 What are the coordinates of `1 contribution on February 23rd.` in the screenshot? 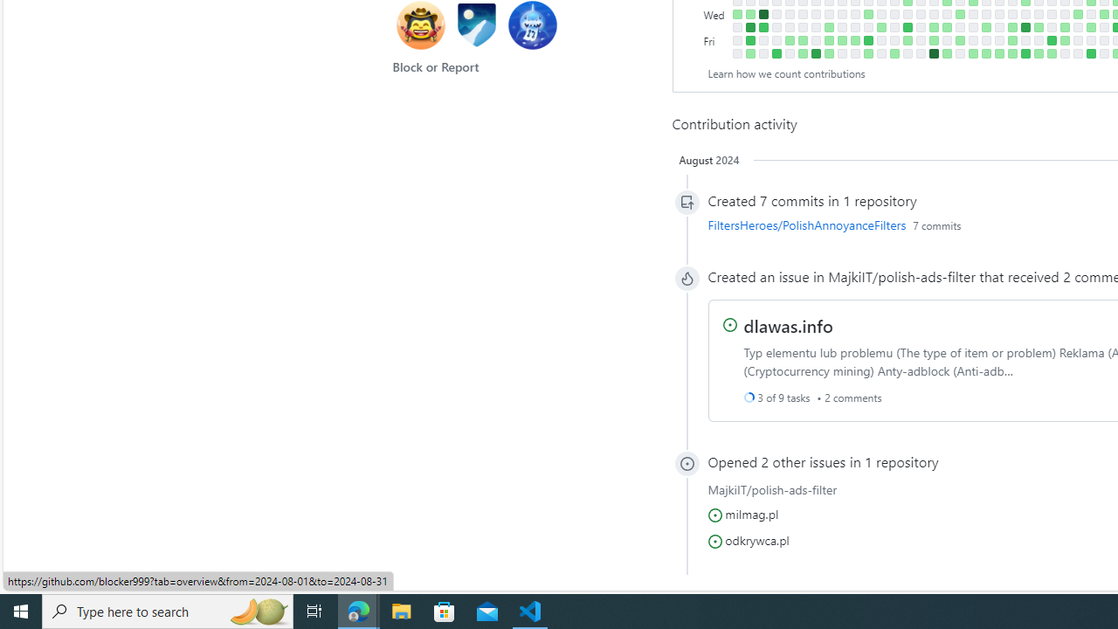 It's located at (828, 40).